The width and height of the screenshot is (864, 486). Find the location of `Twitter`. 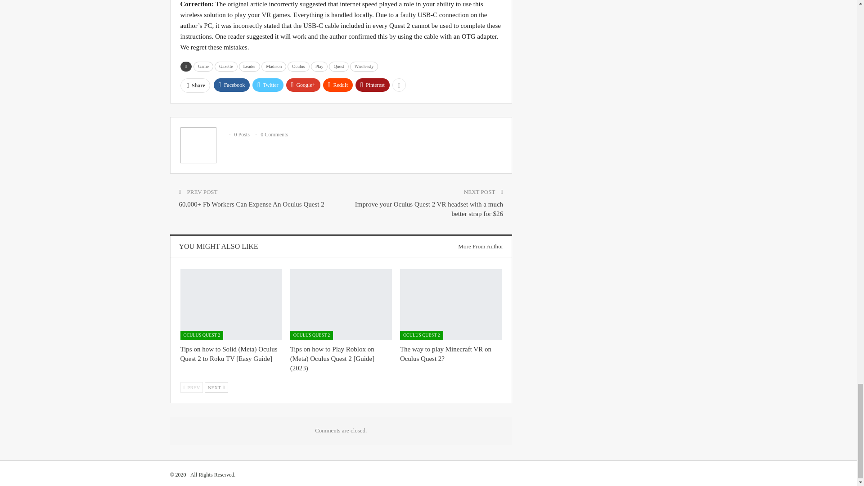

Twitter is located at coordinates (267, 85).